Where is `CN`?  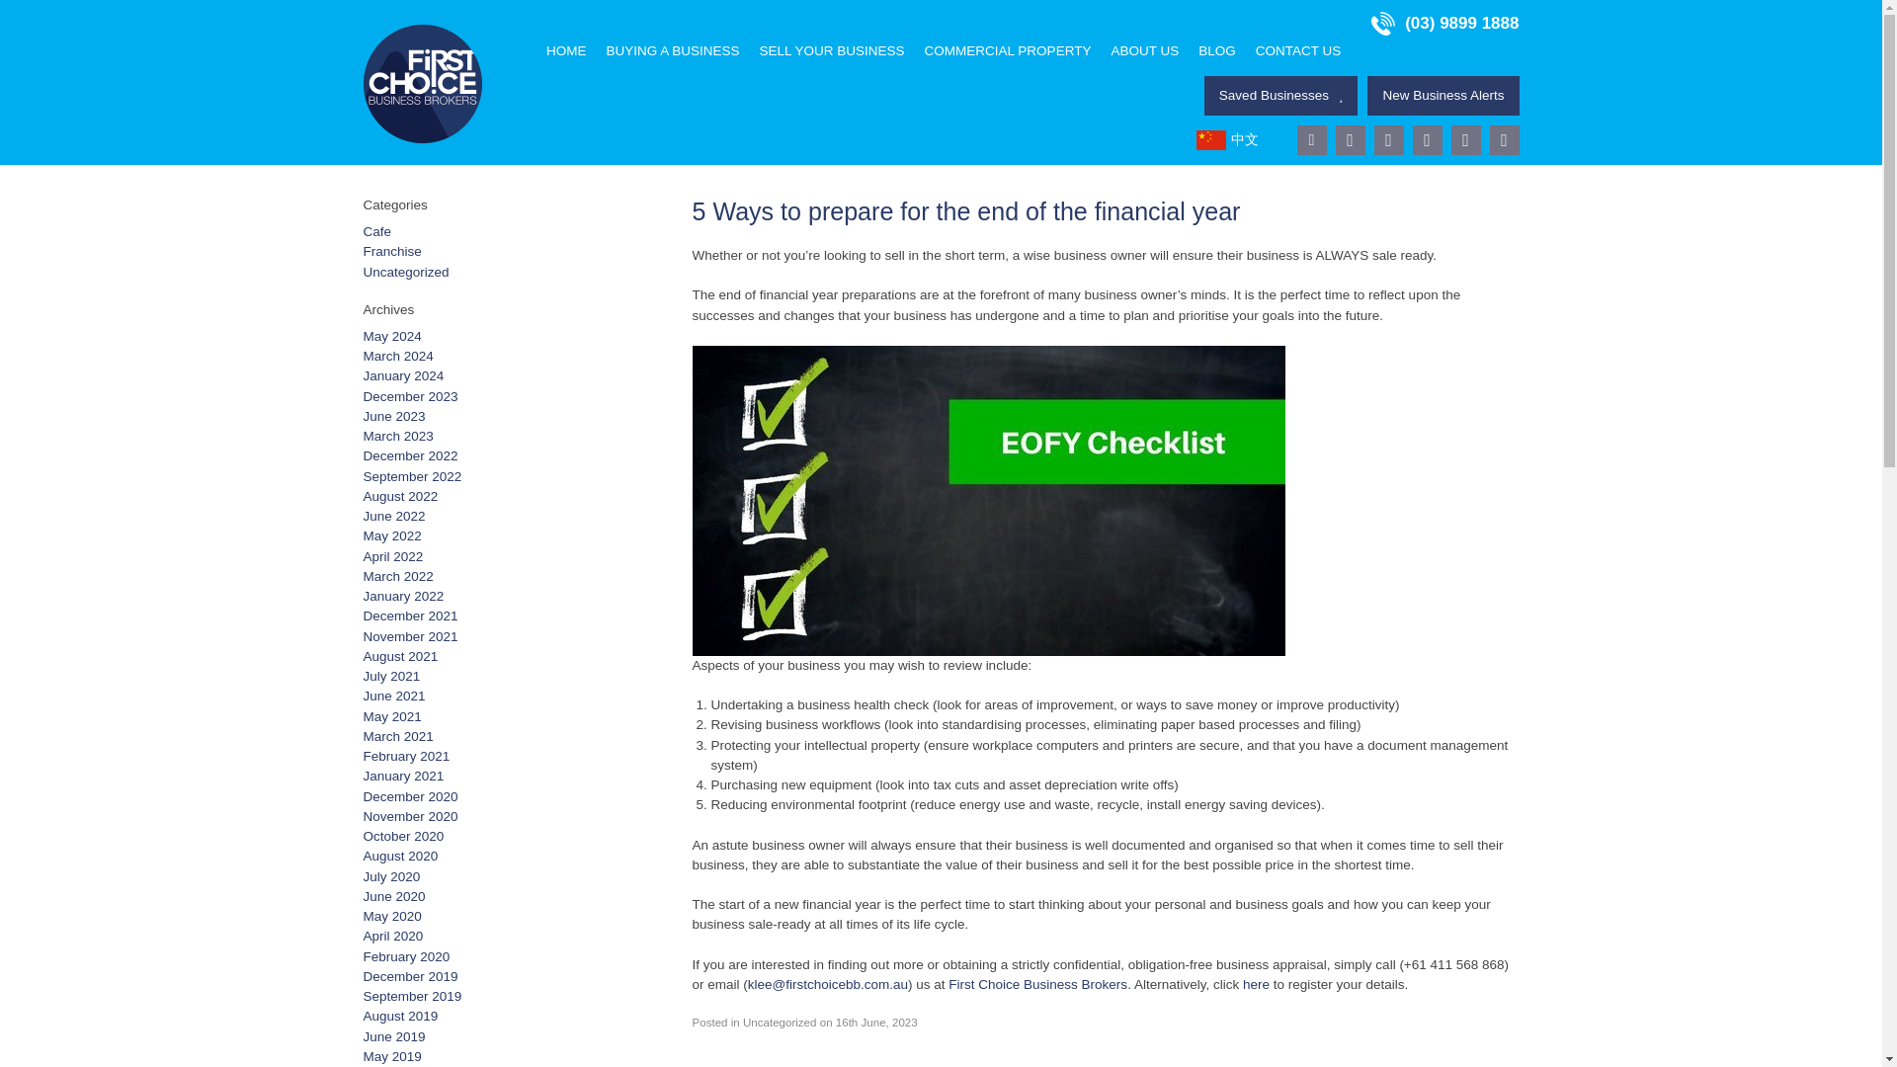 CN is located at coordinates (1231, 140).